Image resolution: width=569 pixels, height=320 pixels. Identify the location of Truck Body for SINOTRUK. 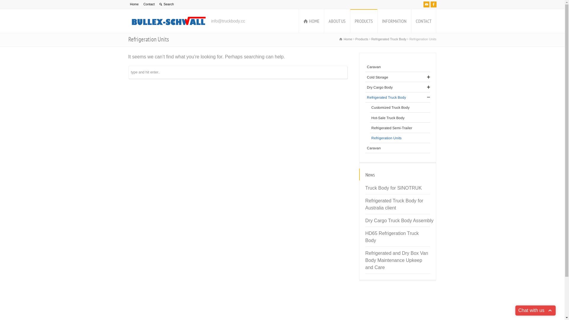
(394, 188).